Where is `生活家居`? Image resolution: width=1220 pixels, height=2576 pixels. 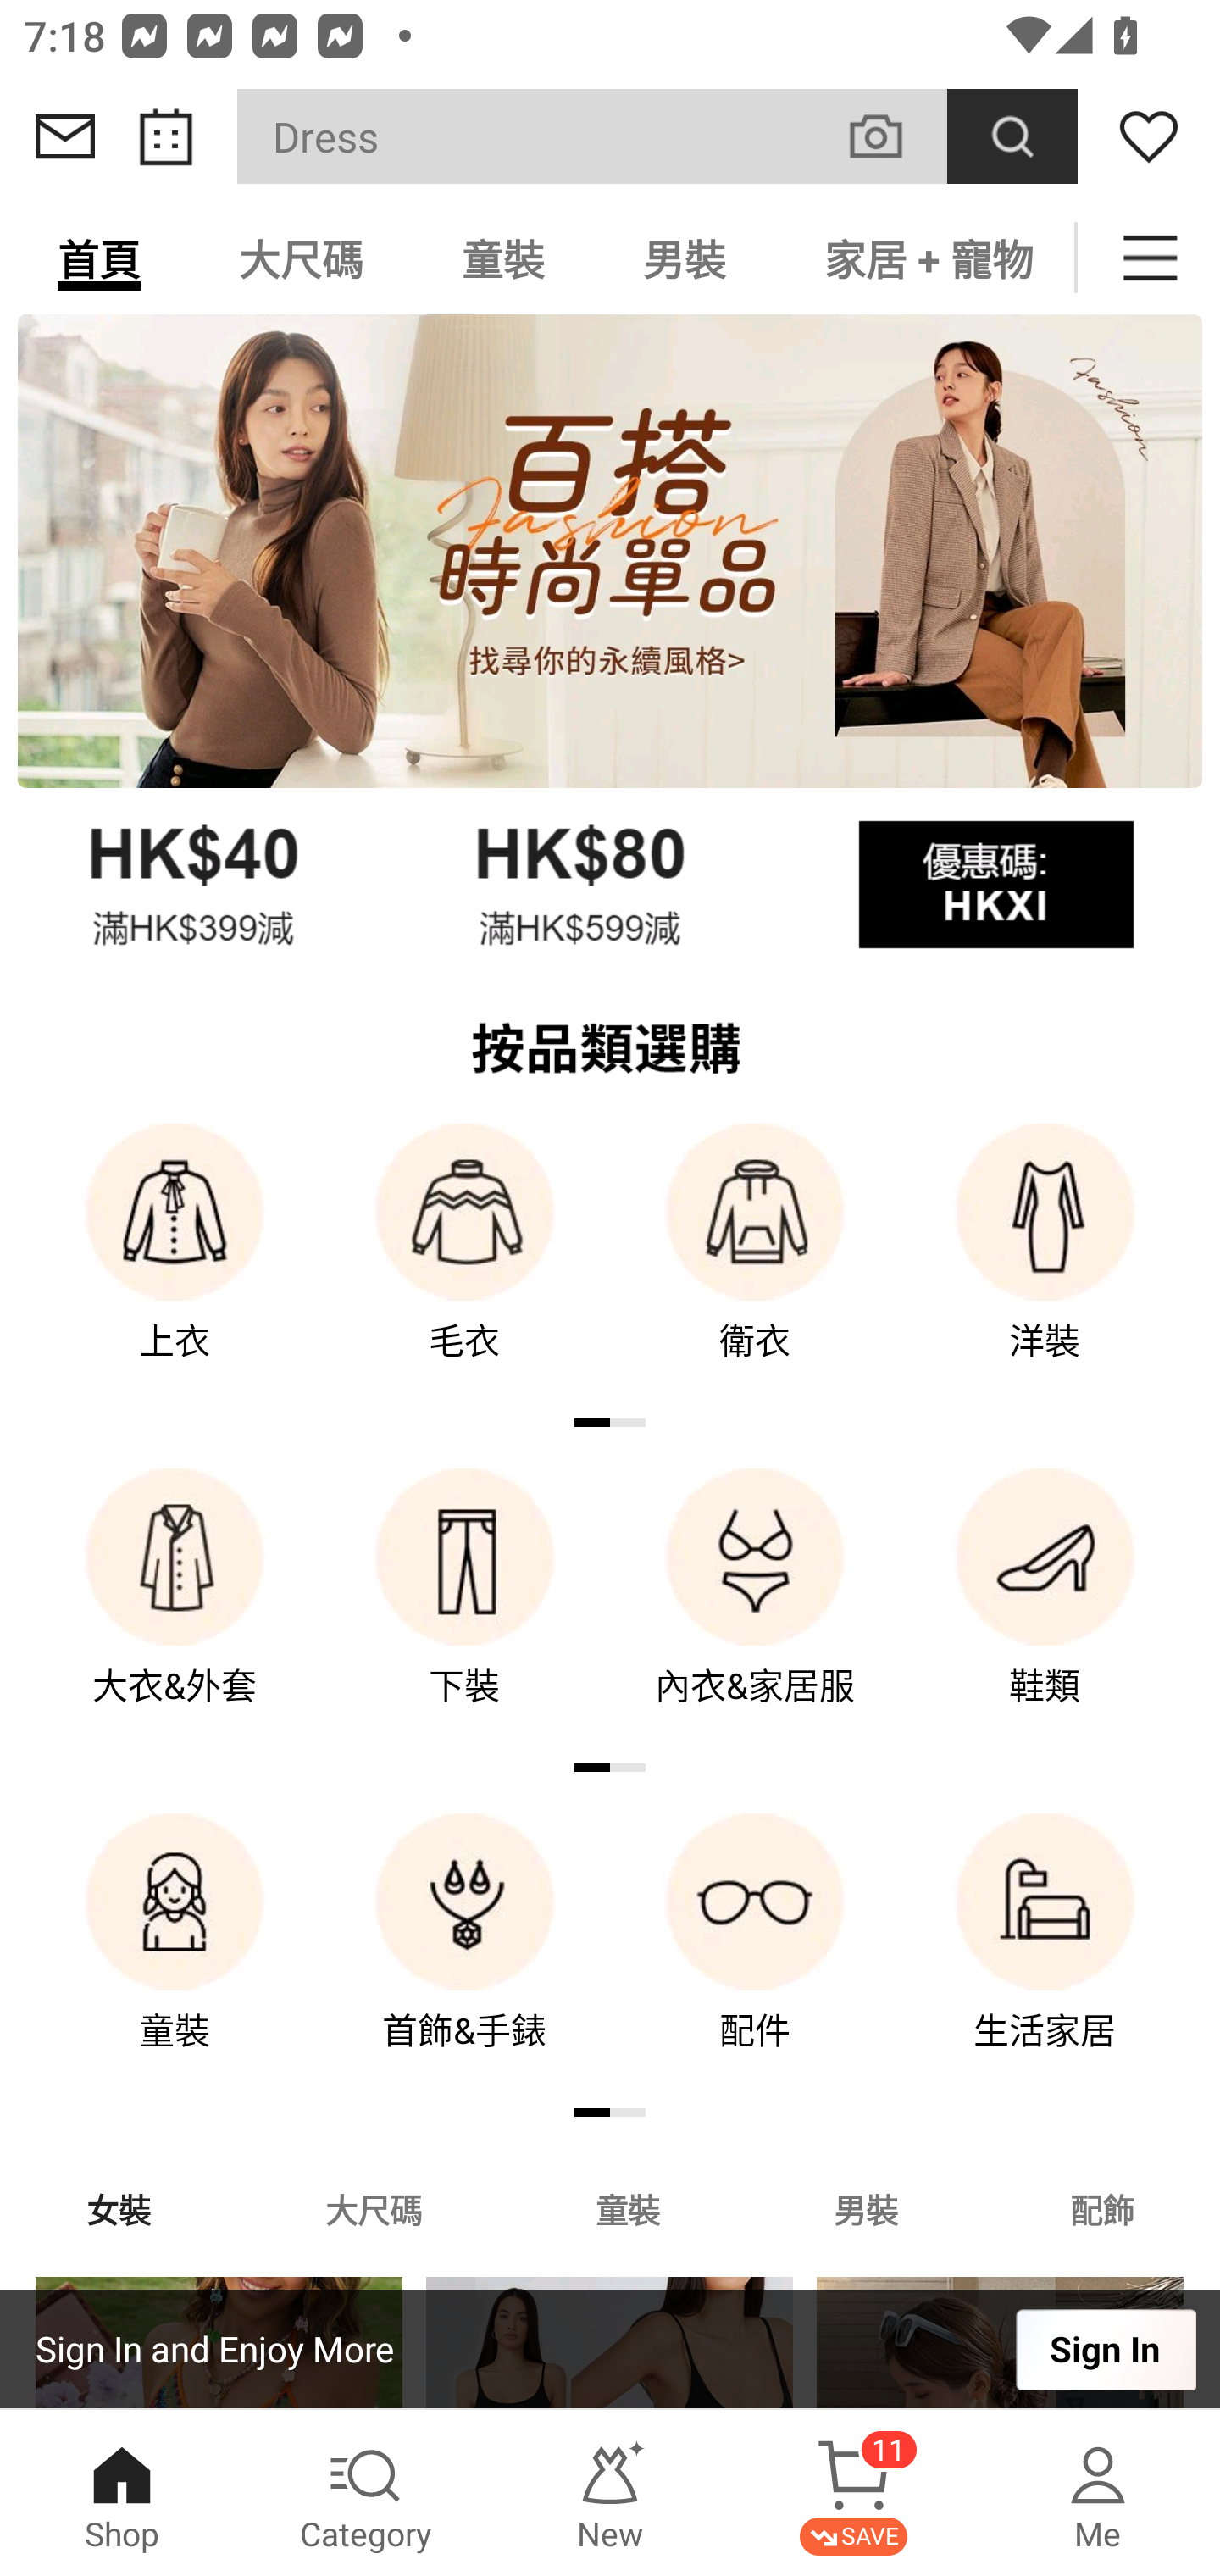
生活家居 is located at coordinates (1045, 1955).